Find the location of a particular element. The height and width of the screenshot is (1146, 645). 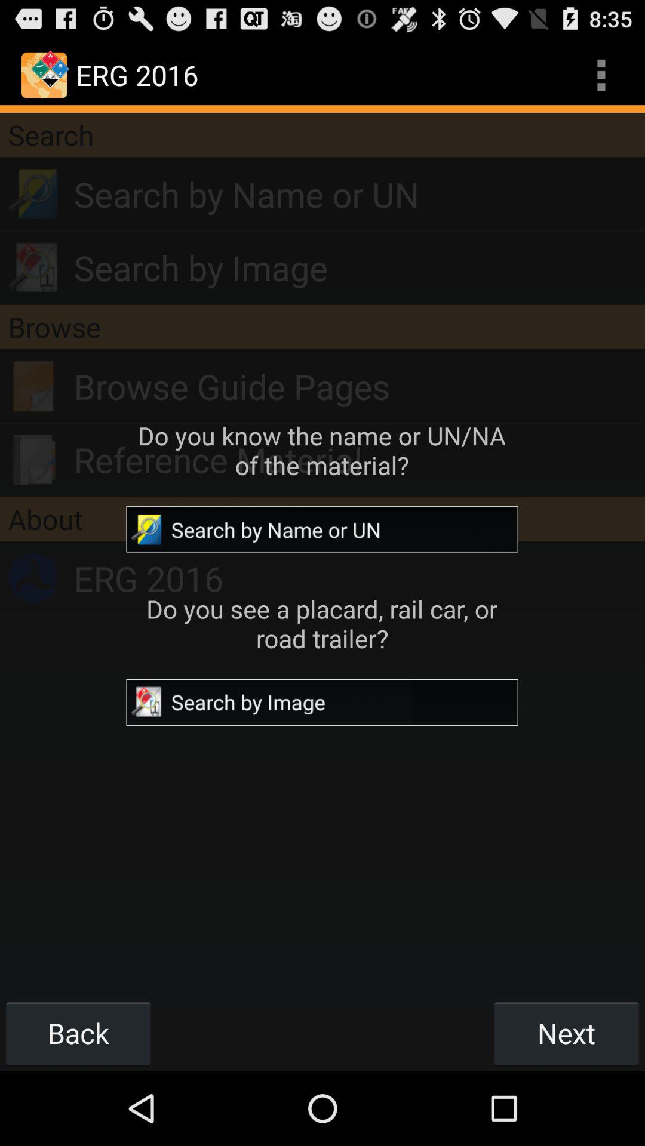

open item next to back button is located at coordinates (566, 1033).